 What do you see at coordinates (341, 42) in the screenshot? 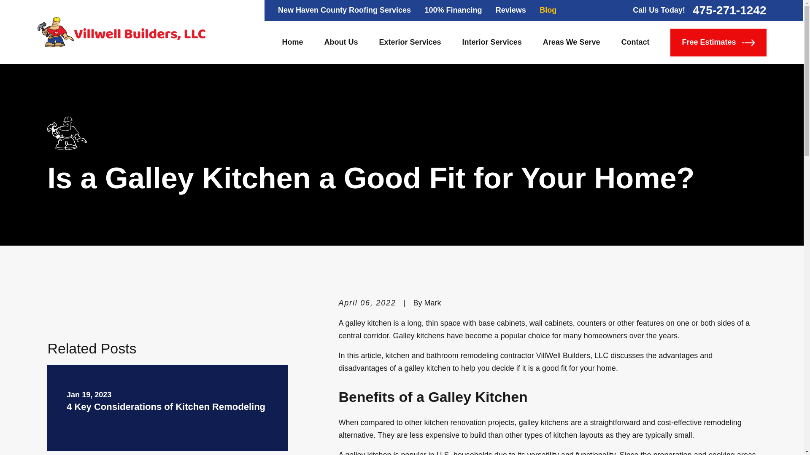
I see `About Us` at bounding box center [341, 42].